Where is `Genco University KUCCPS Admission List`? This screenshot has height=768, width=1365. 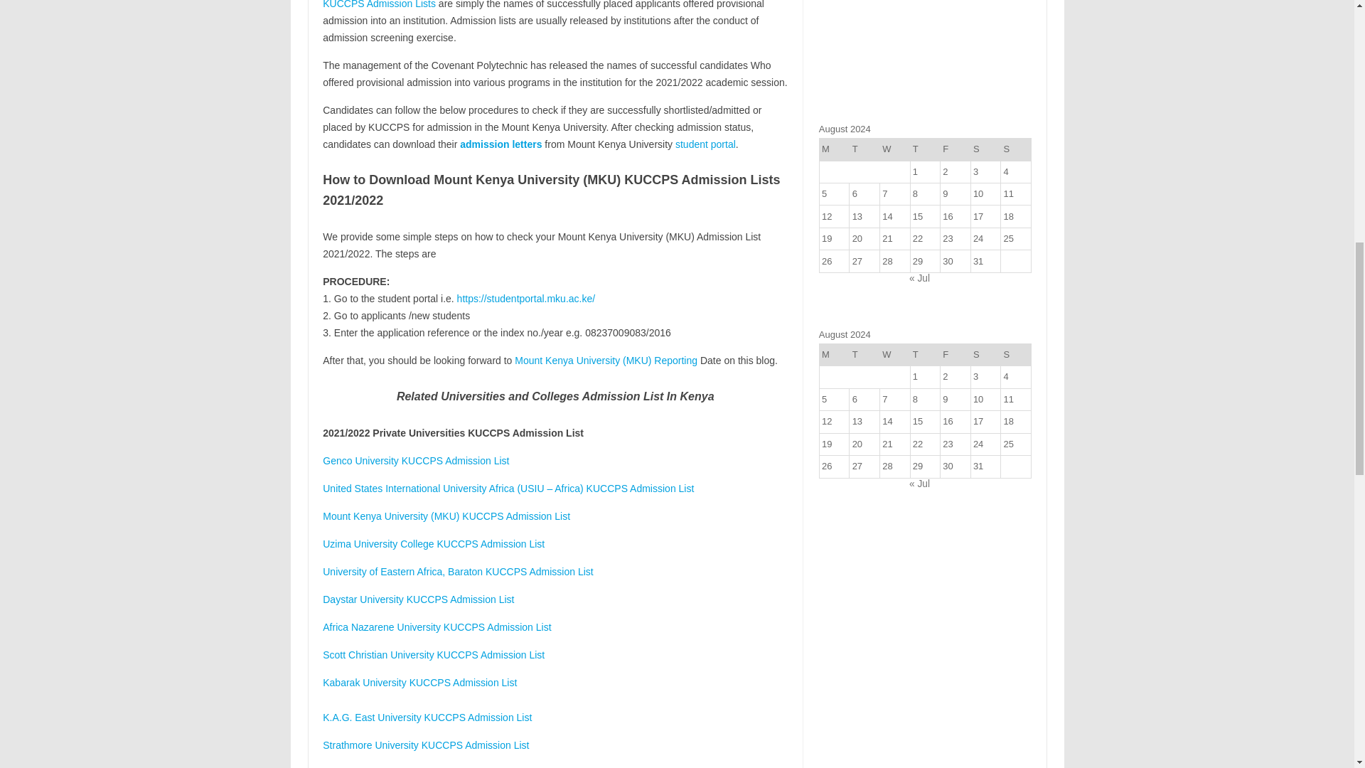
Genco University KUCCPS Admission List is located at coordinates (415, 461).